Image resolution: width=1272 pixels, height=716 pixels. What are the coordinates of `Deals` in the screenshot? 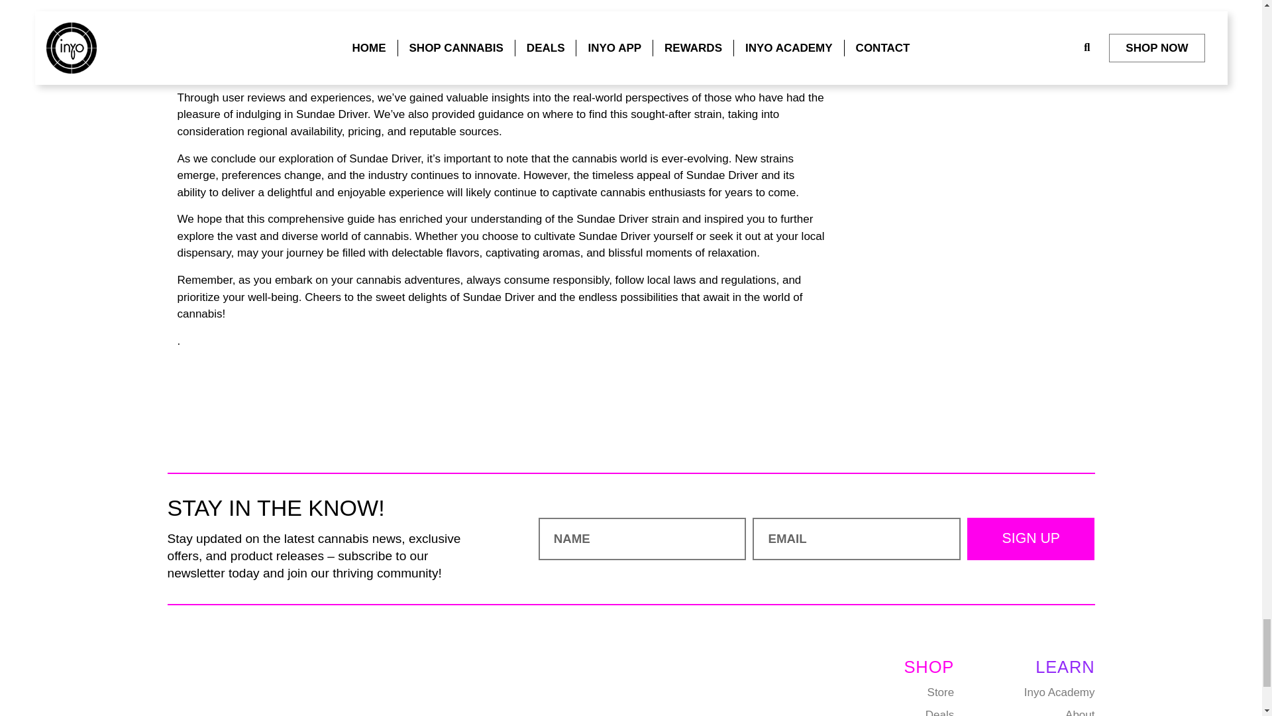 It's located at (912, 713).